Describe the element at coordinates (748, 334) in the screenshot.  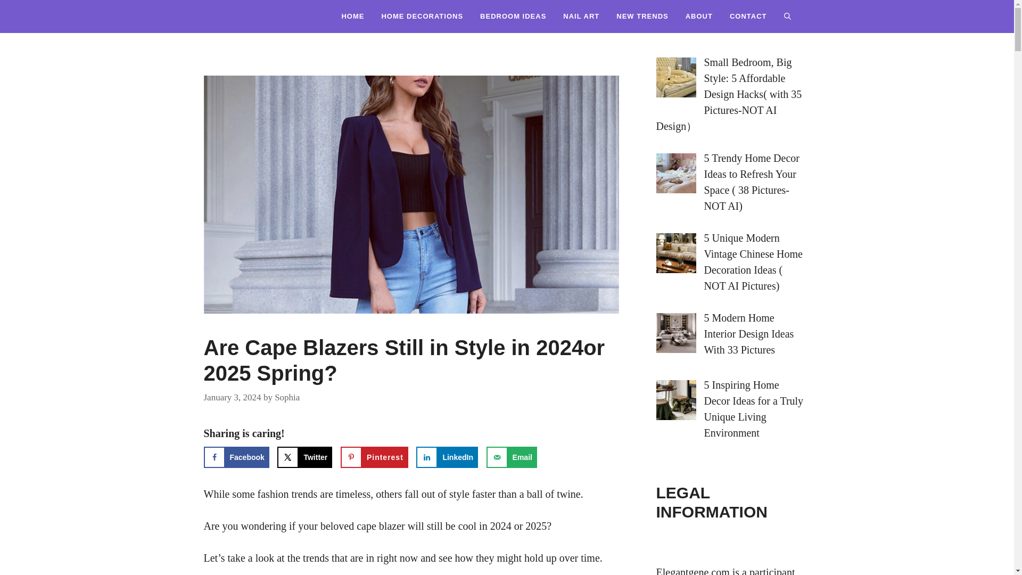
I see `5 Modern Home Interior Design Ideas With 33 Pictures` at that location.